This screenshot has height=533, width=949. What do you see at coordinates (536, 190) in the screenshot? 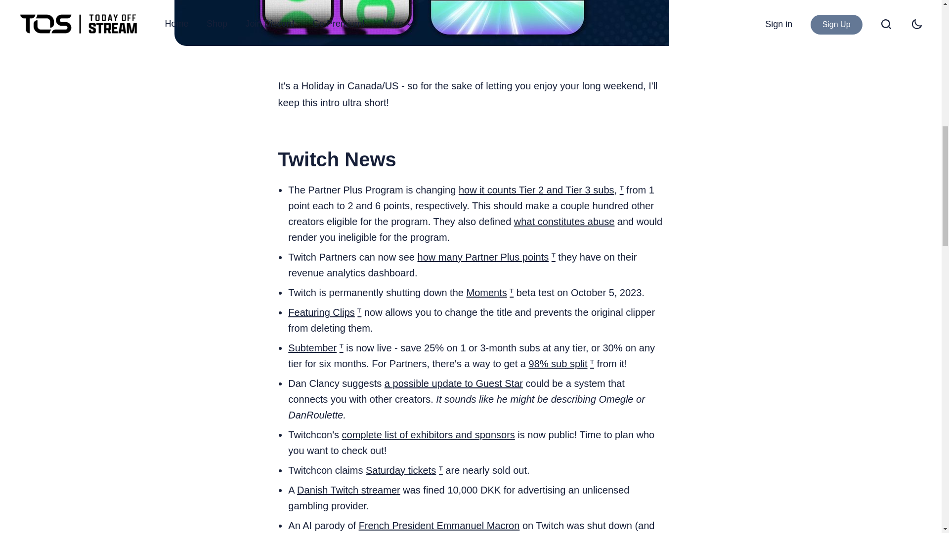
I see `how it counts Tier 2 and Tier 3 subs` at bounding box center [536, 190].